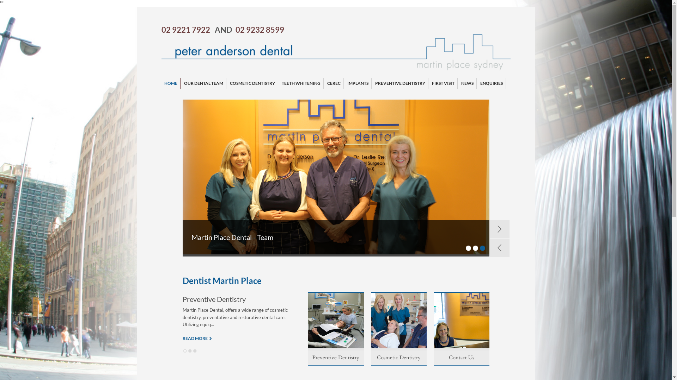 This screenshot has height=380, width=677. Describe the element at coordinates (301, 83) in the screenshot. I see `TEETH WHITENING` at that location.